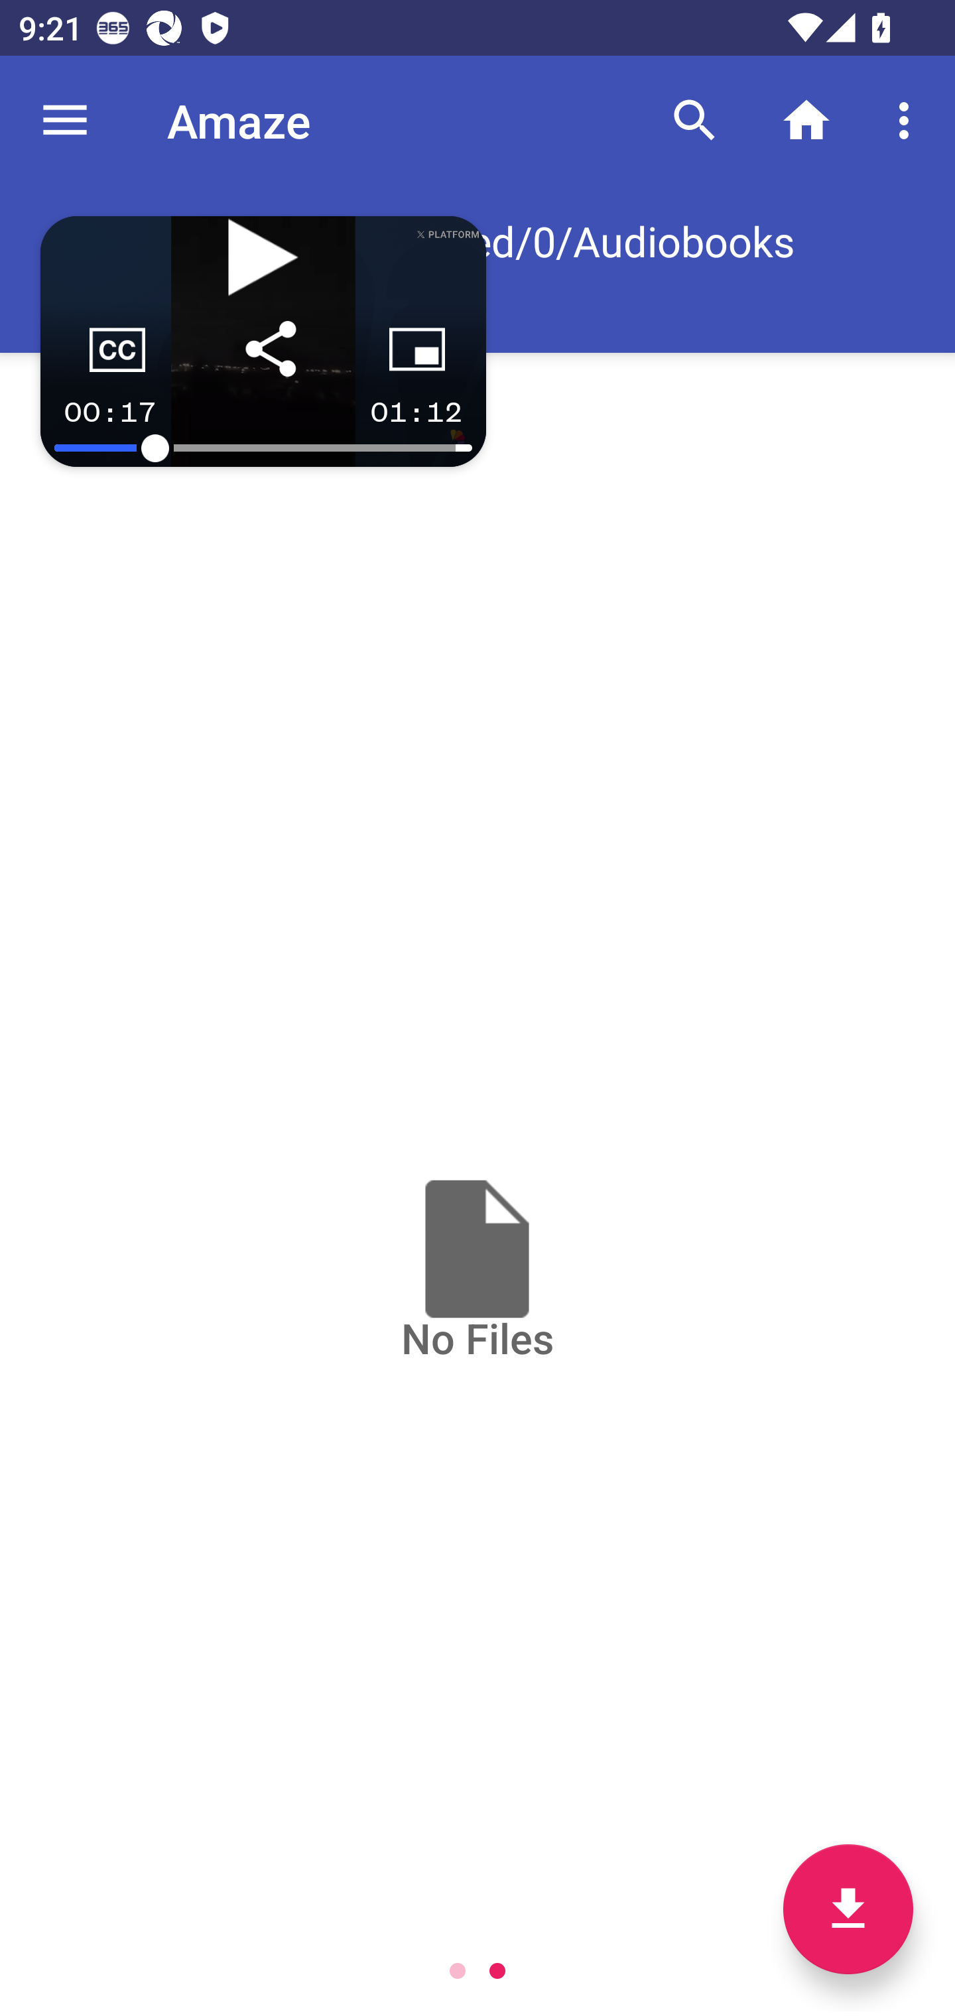 This screenshot has height=2016, width=955. I want to click on Navigate up, so click(65, 121).